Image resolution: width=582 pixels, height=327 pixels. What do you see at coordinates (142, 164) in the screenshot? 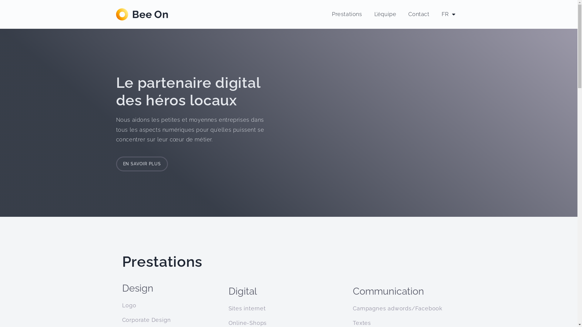
I see `EN SAVOIR PLUS` at bounding box center [142, 164].